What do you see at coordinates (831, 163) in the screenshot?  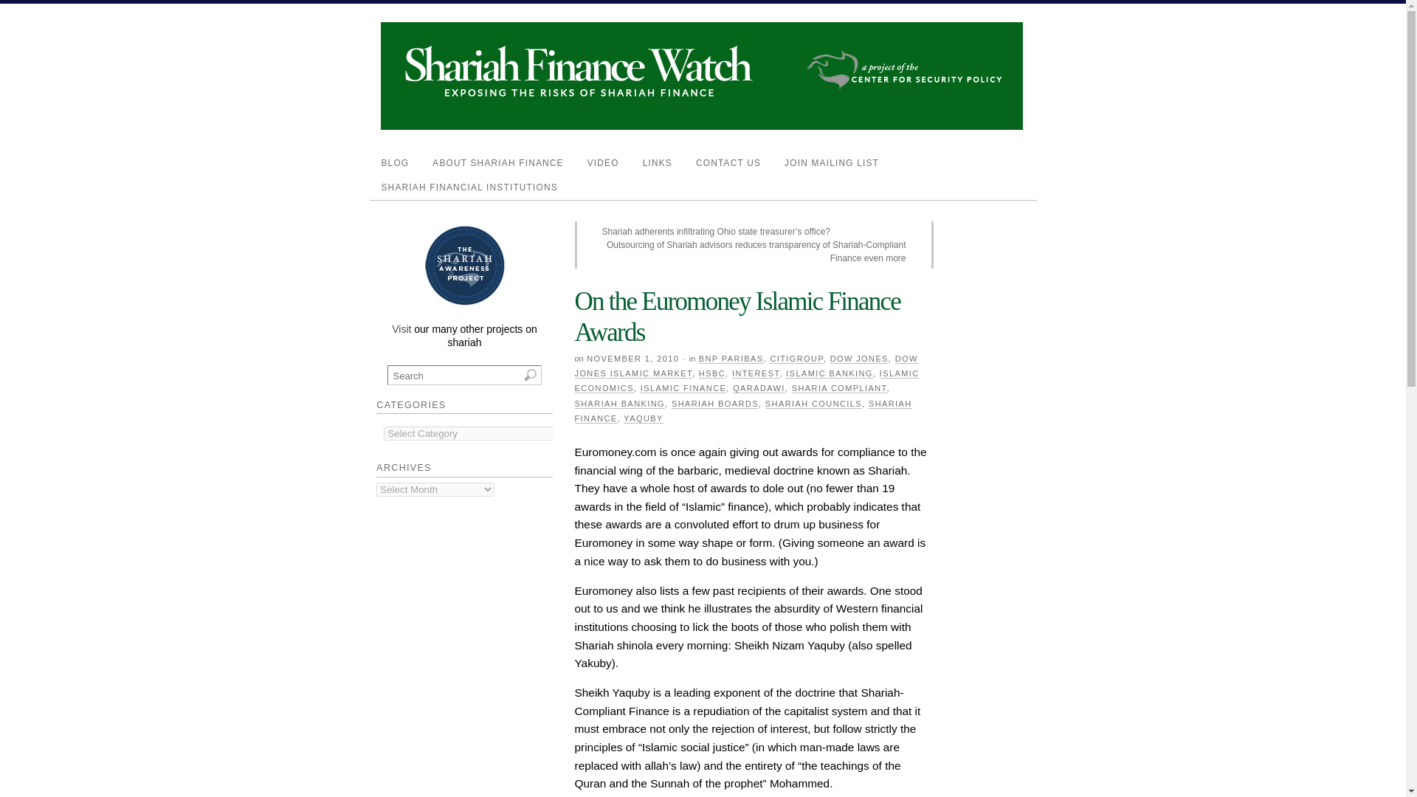 I see `JOIN MAILING LIST` at bounding box center [831, 163].